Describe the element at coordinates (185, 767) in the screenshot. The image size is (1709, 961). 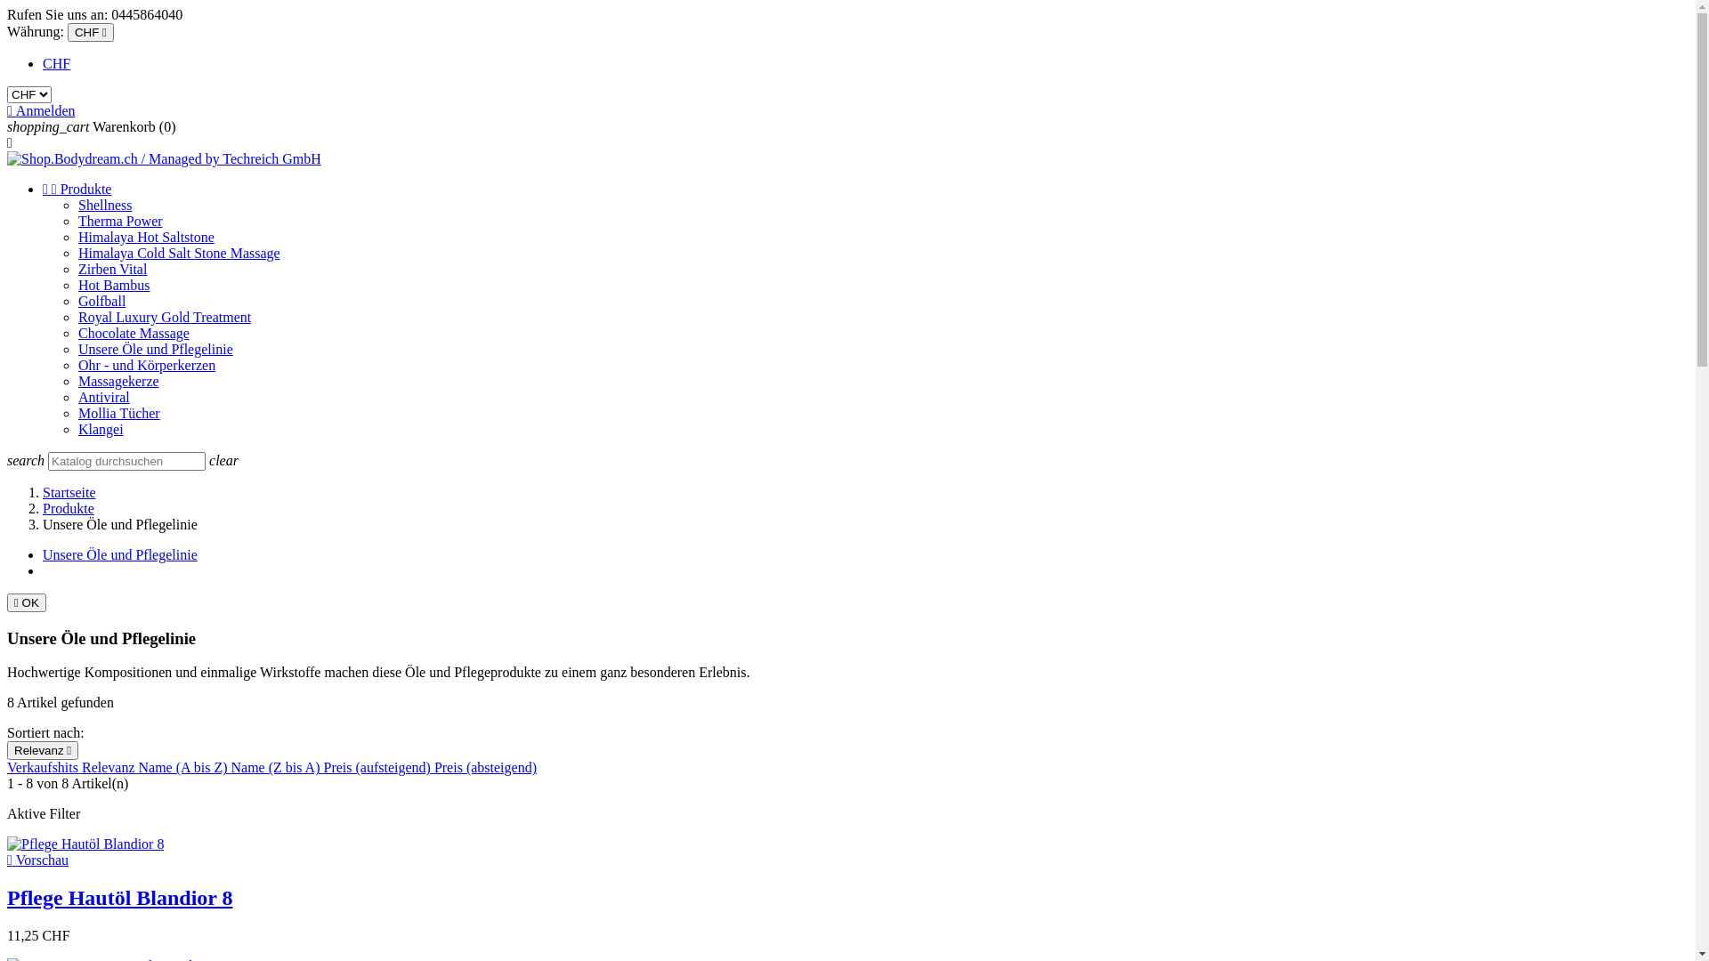
I see `Name (A bis Z)` at that location.